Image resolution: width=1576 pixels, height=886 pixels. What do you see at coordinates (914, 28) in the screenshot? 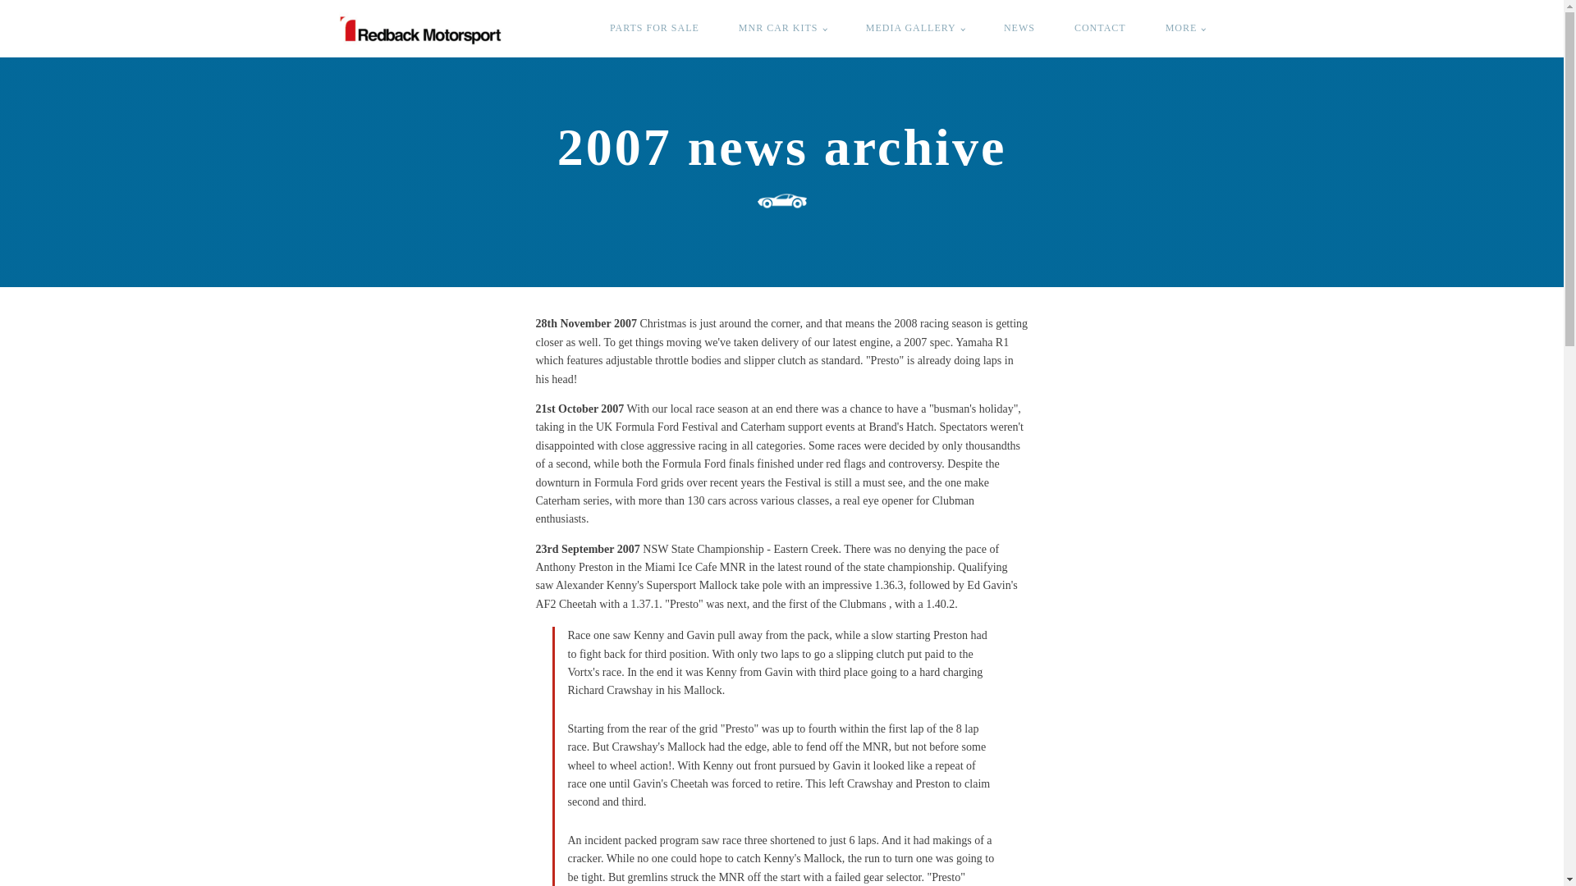
I see `MEDIA GALLERY` at bounding box center [914, 28].